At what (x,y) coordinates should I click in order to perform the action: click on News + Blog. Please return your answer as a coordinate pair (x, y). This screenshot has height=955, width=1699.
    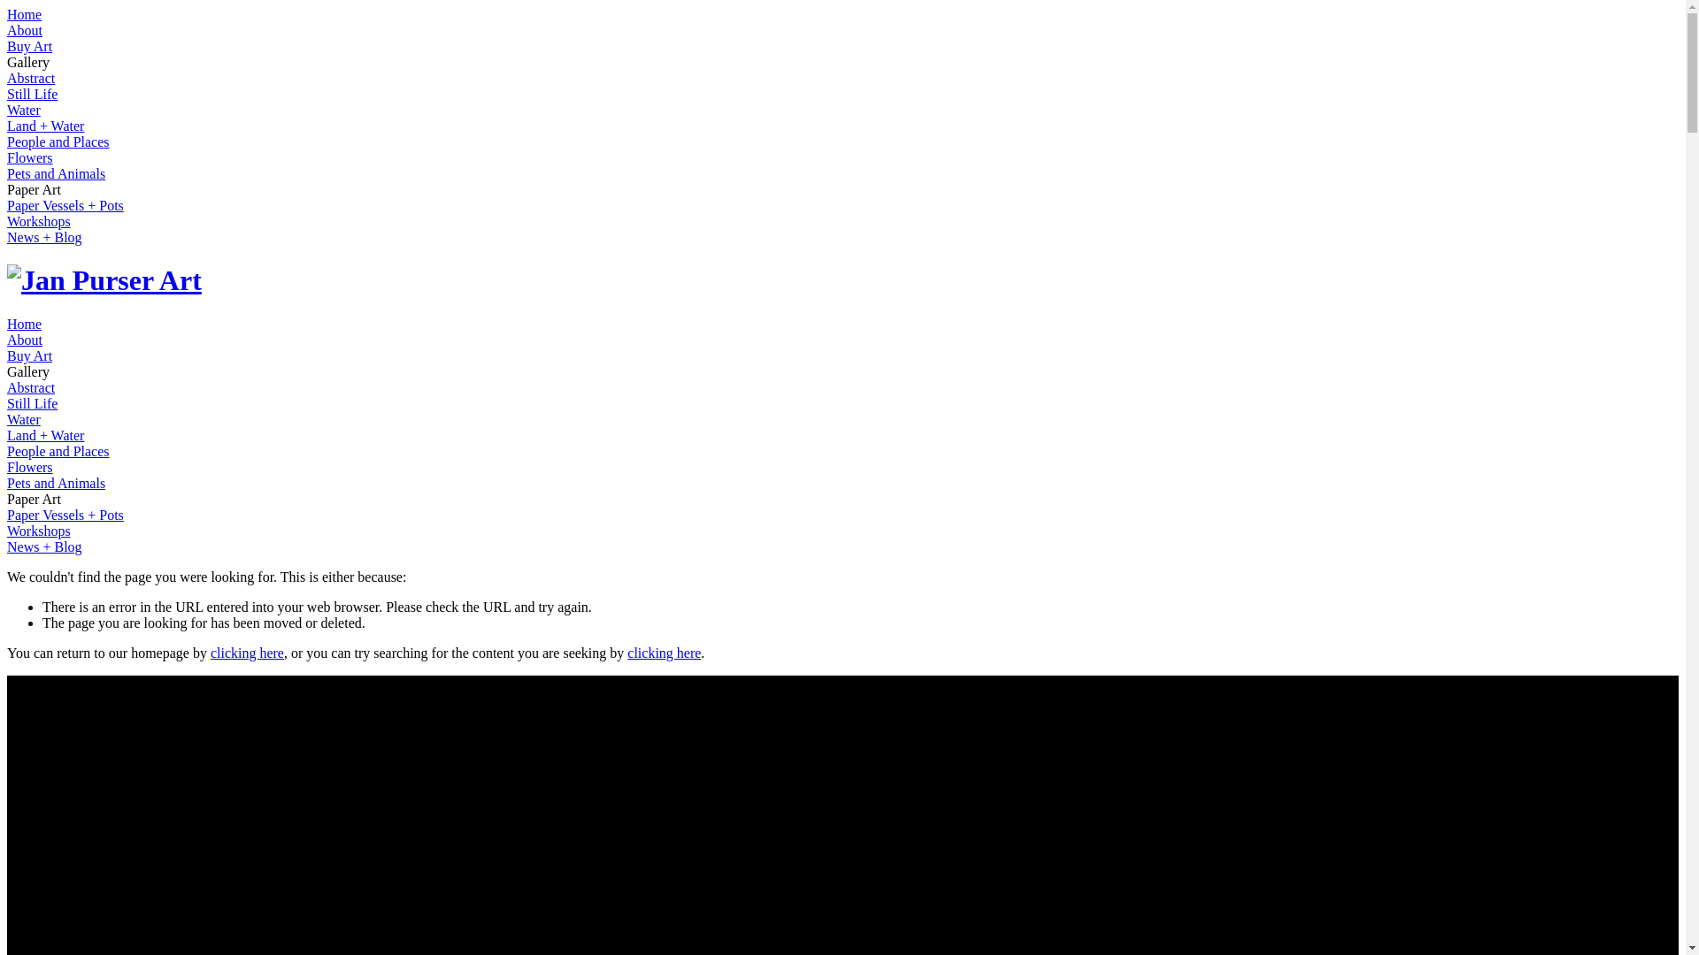
    Looking at the image, I should click on (44, 546).